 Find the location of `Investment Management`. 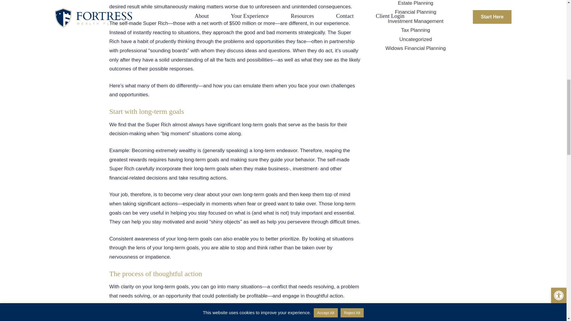

Investment Management is located at coordinates (415, 21).